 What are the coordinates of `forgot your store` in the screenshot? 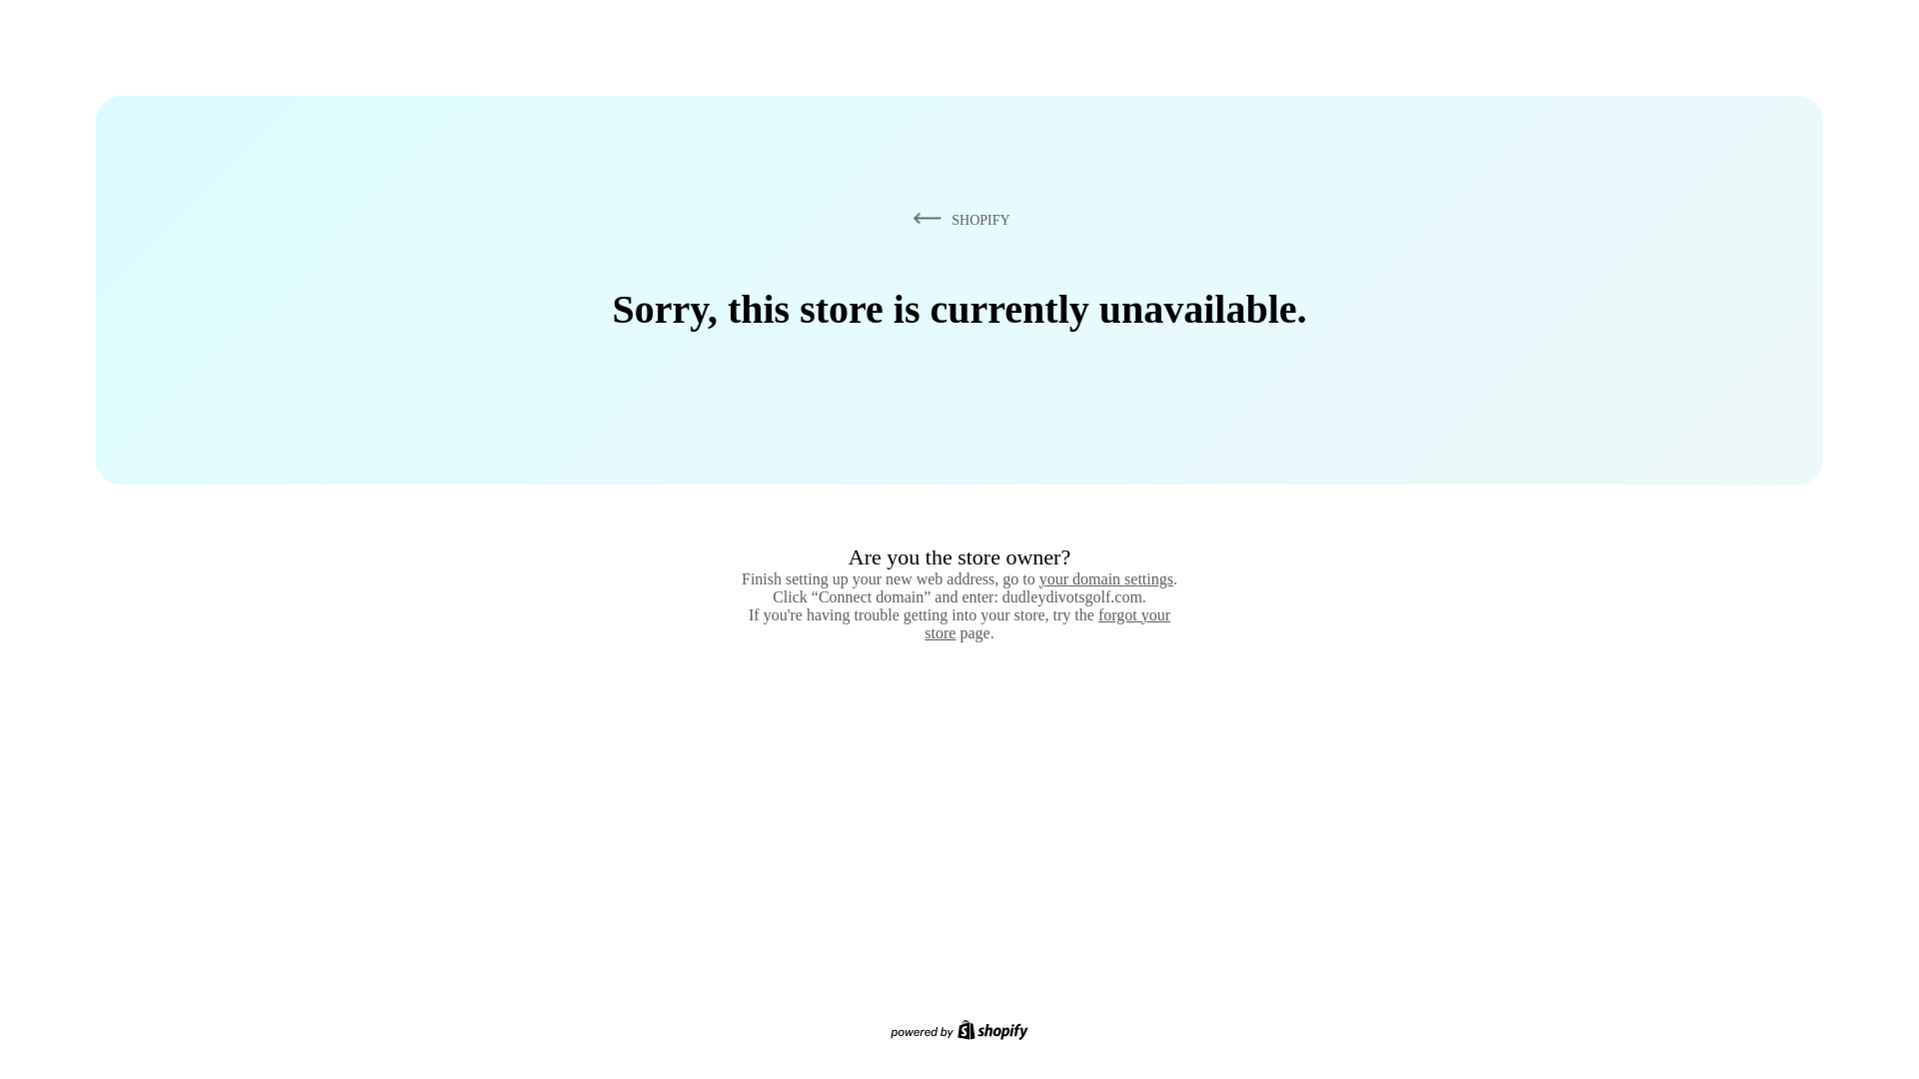 It's located at (1047, 623).